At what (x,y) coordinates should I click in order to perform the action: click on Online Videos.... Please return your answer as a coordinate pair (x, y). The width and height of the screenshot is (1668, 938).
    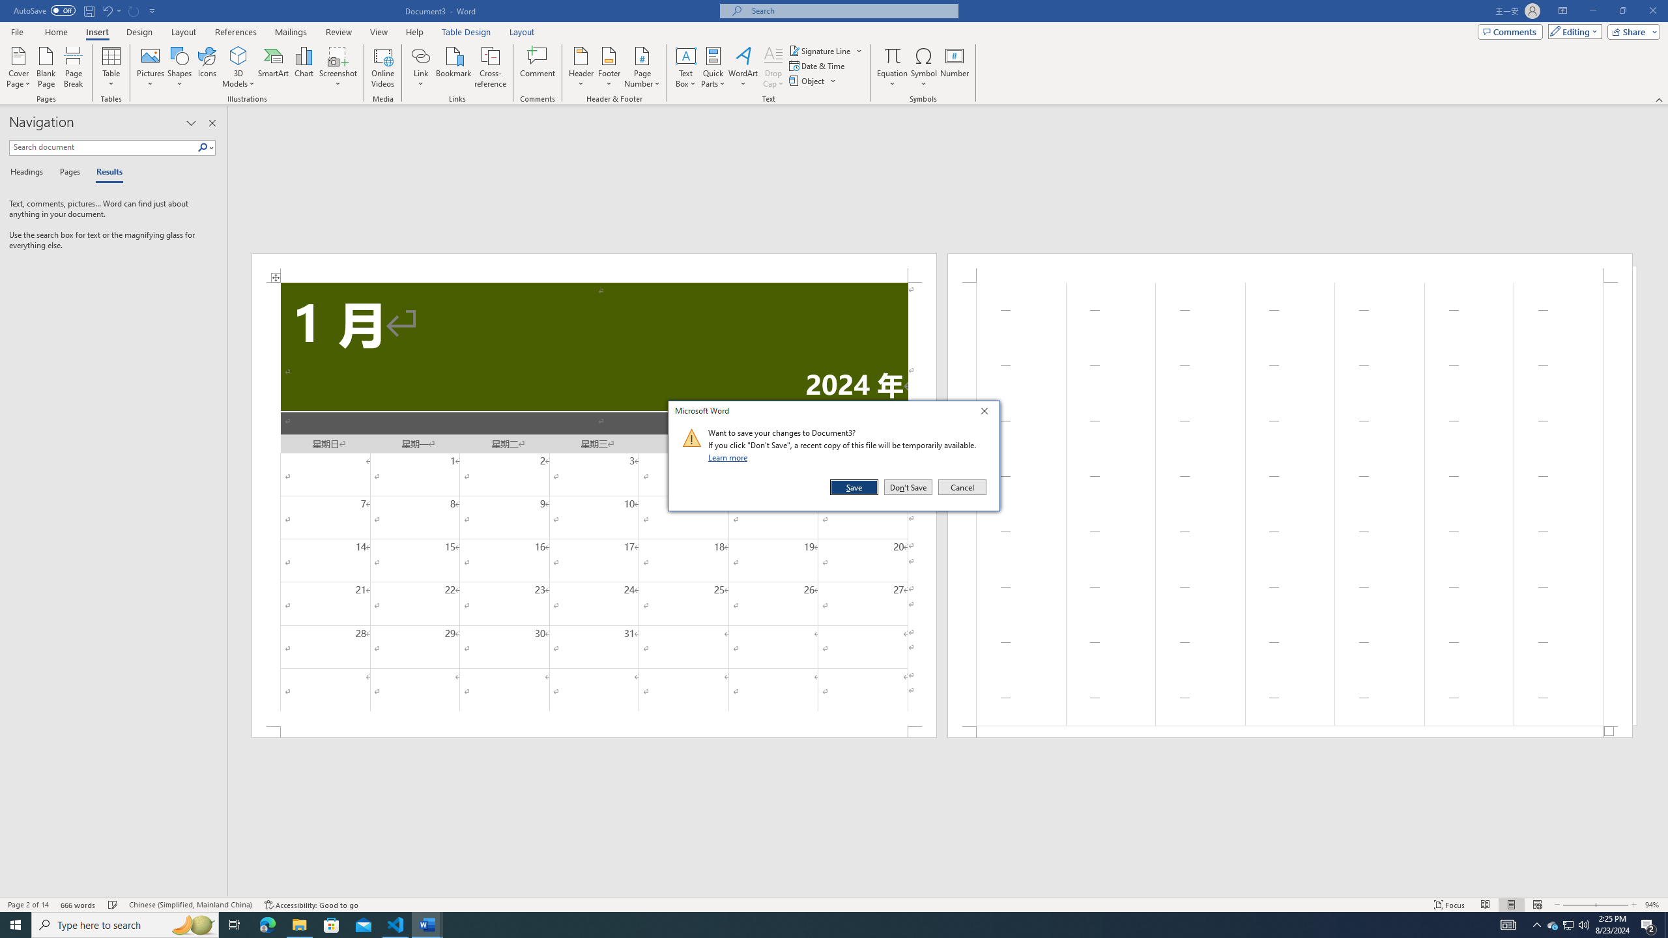
    Looking at the image, I should click on (382, 67).